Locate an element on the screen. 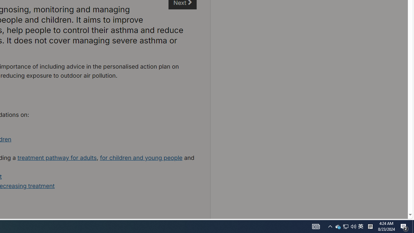  for children and young people is located at coordinates (141, 158).